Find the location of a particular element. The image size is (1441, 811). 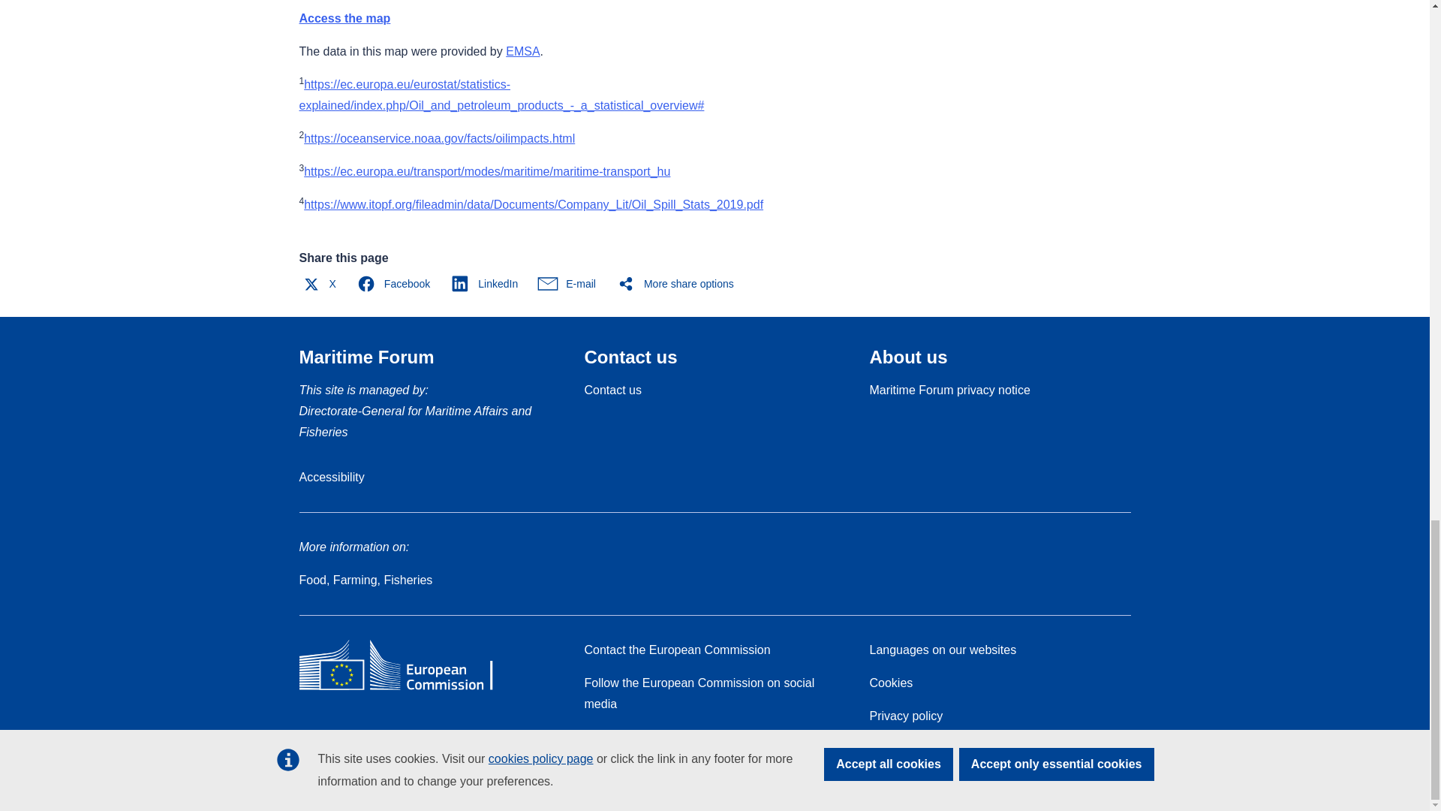

Accessibility is located at coordinates (331, 477).